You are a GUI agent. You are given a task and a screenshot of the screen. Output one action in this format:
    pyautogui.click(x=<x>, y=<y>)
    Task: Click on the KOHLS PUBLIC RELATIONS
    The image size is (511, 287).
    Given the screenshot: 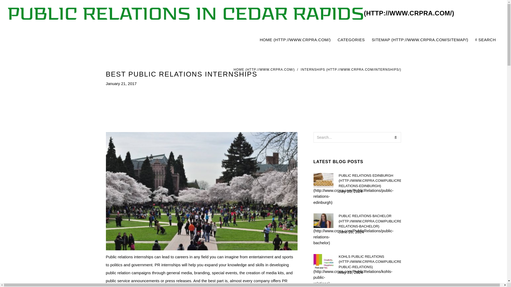 What is the action you would take?
    pyautogui.click(x=370, y=262)
    